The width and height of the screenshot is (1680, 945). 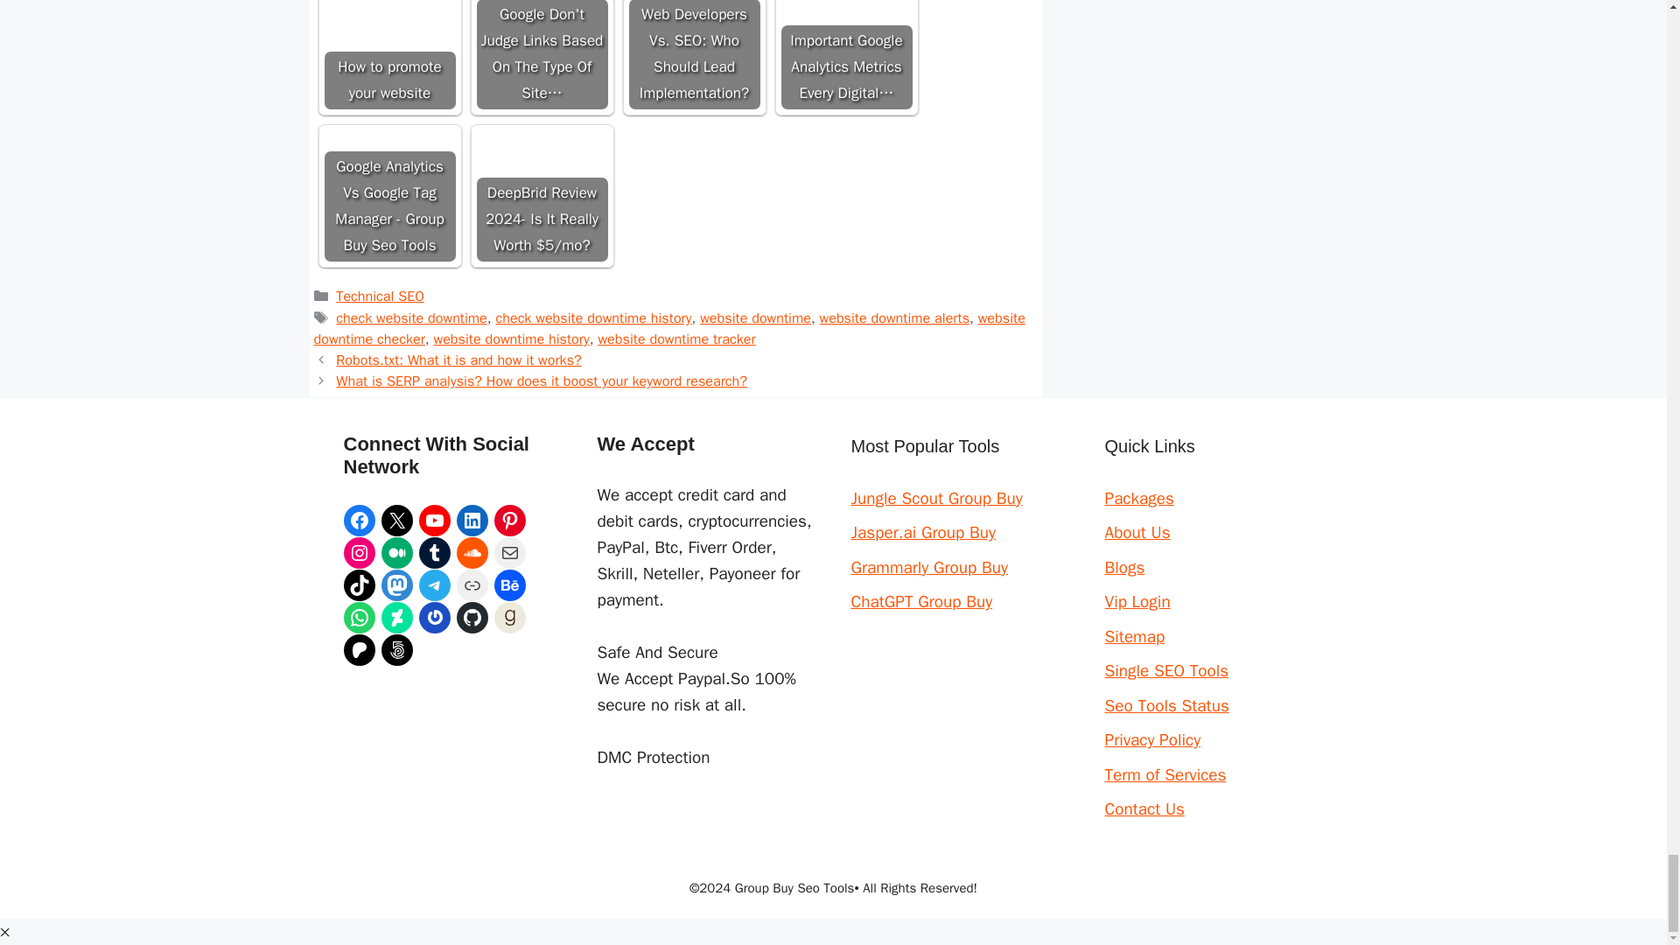 What do you see at coordinates (894, 318) in the screenshot?
I see `website downtime alerts` at bounding box center [894, 318].